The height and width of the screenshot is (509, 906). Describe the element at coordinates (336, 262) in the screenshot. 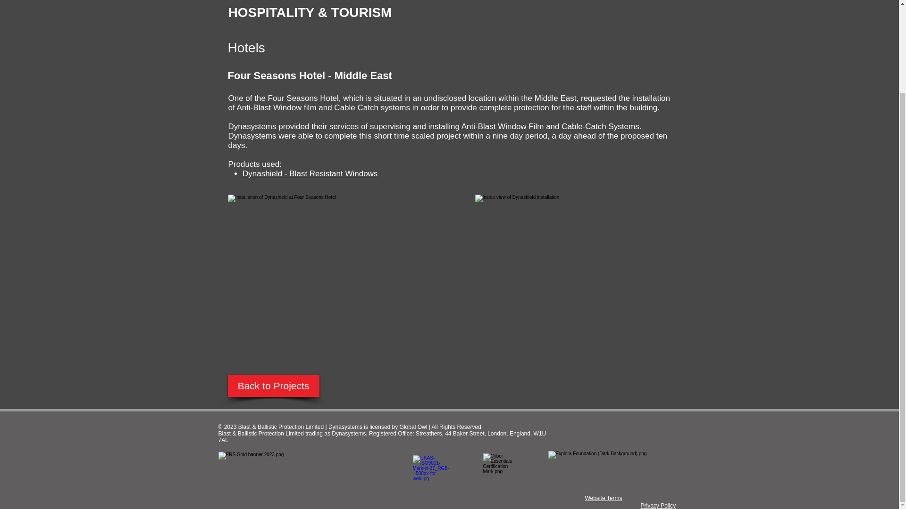

I see `Installation of Dynashield at Four Seasons Hotel ` at that location.